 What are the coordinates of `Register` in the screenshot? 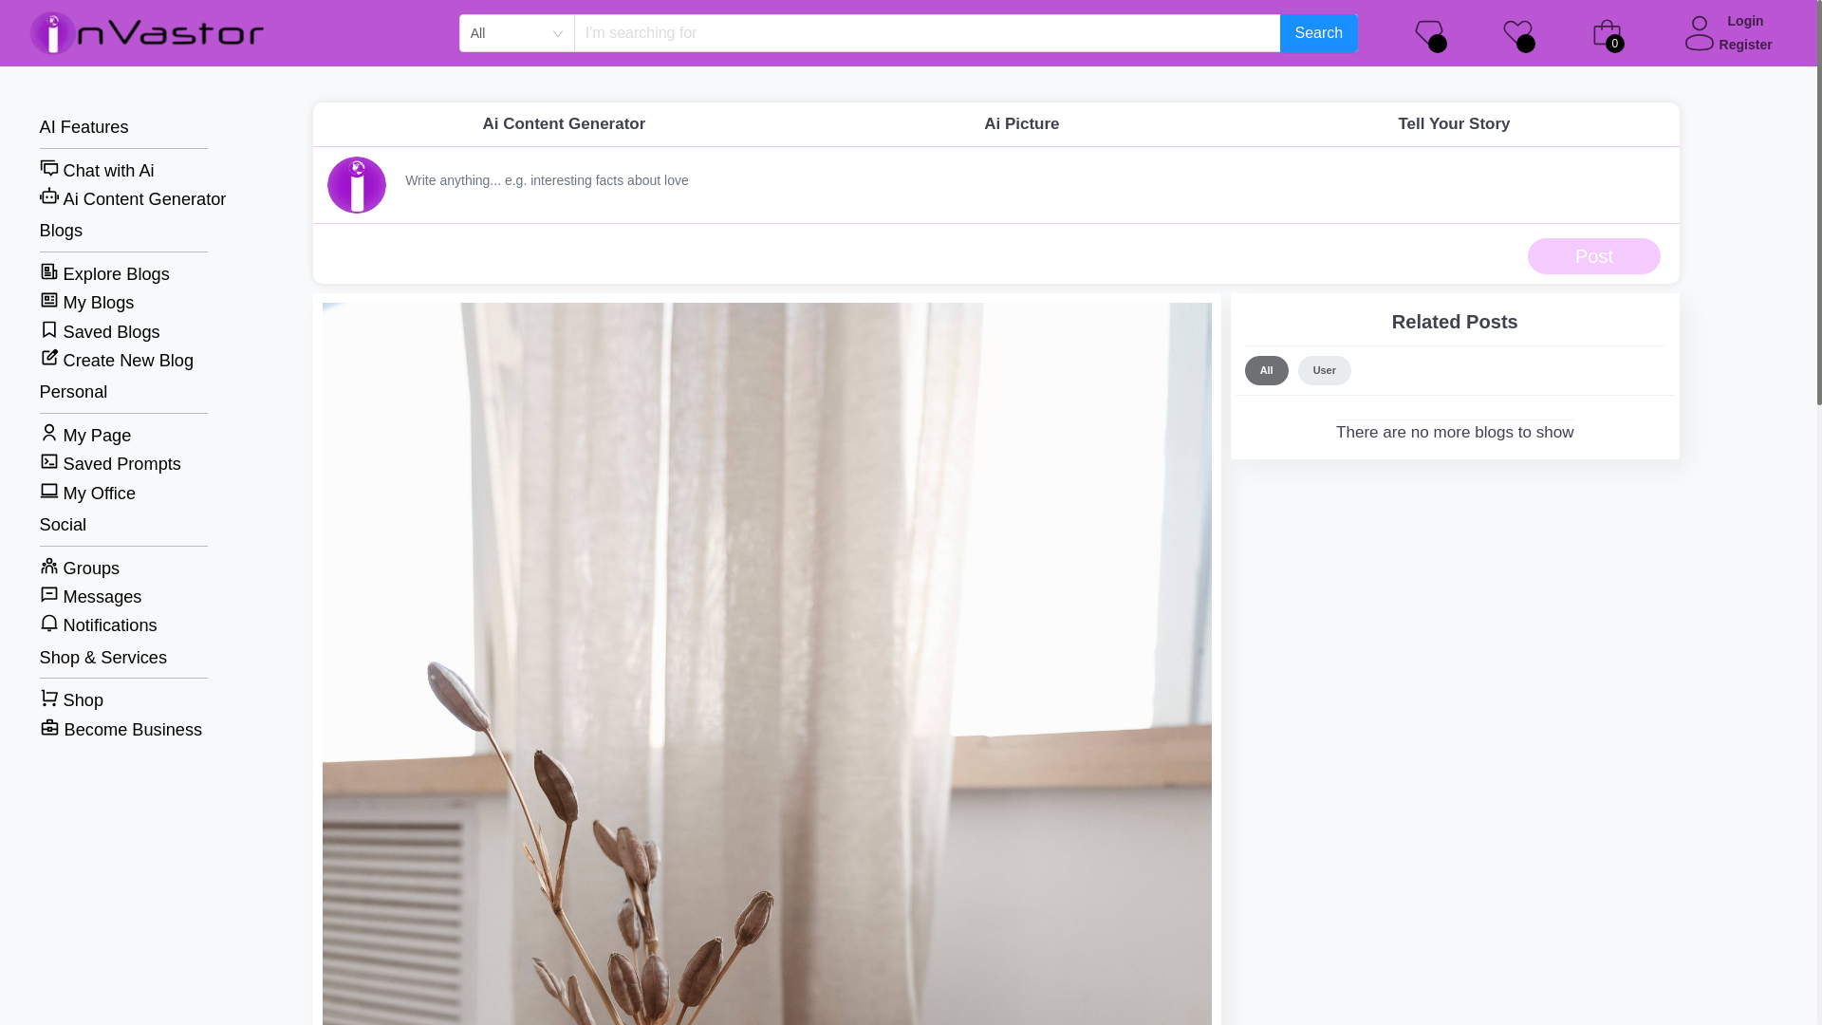 It's located at (1746, 45).